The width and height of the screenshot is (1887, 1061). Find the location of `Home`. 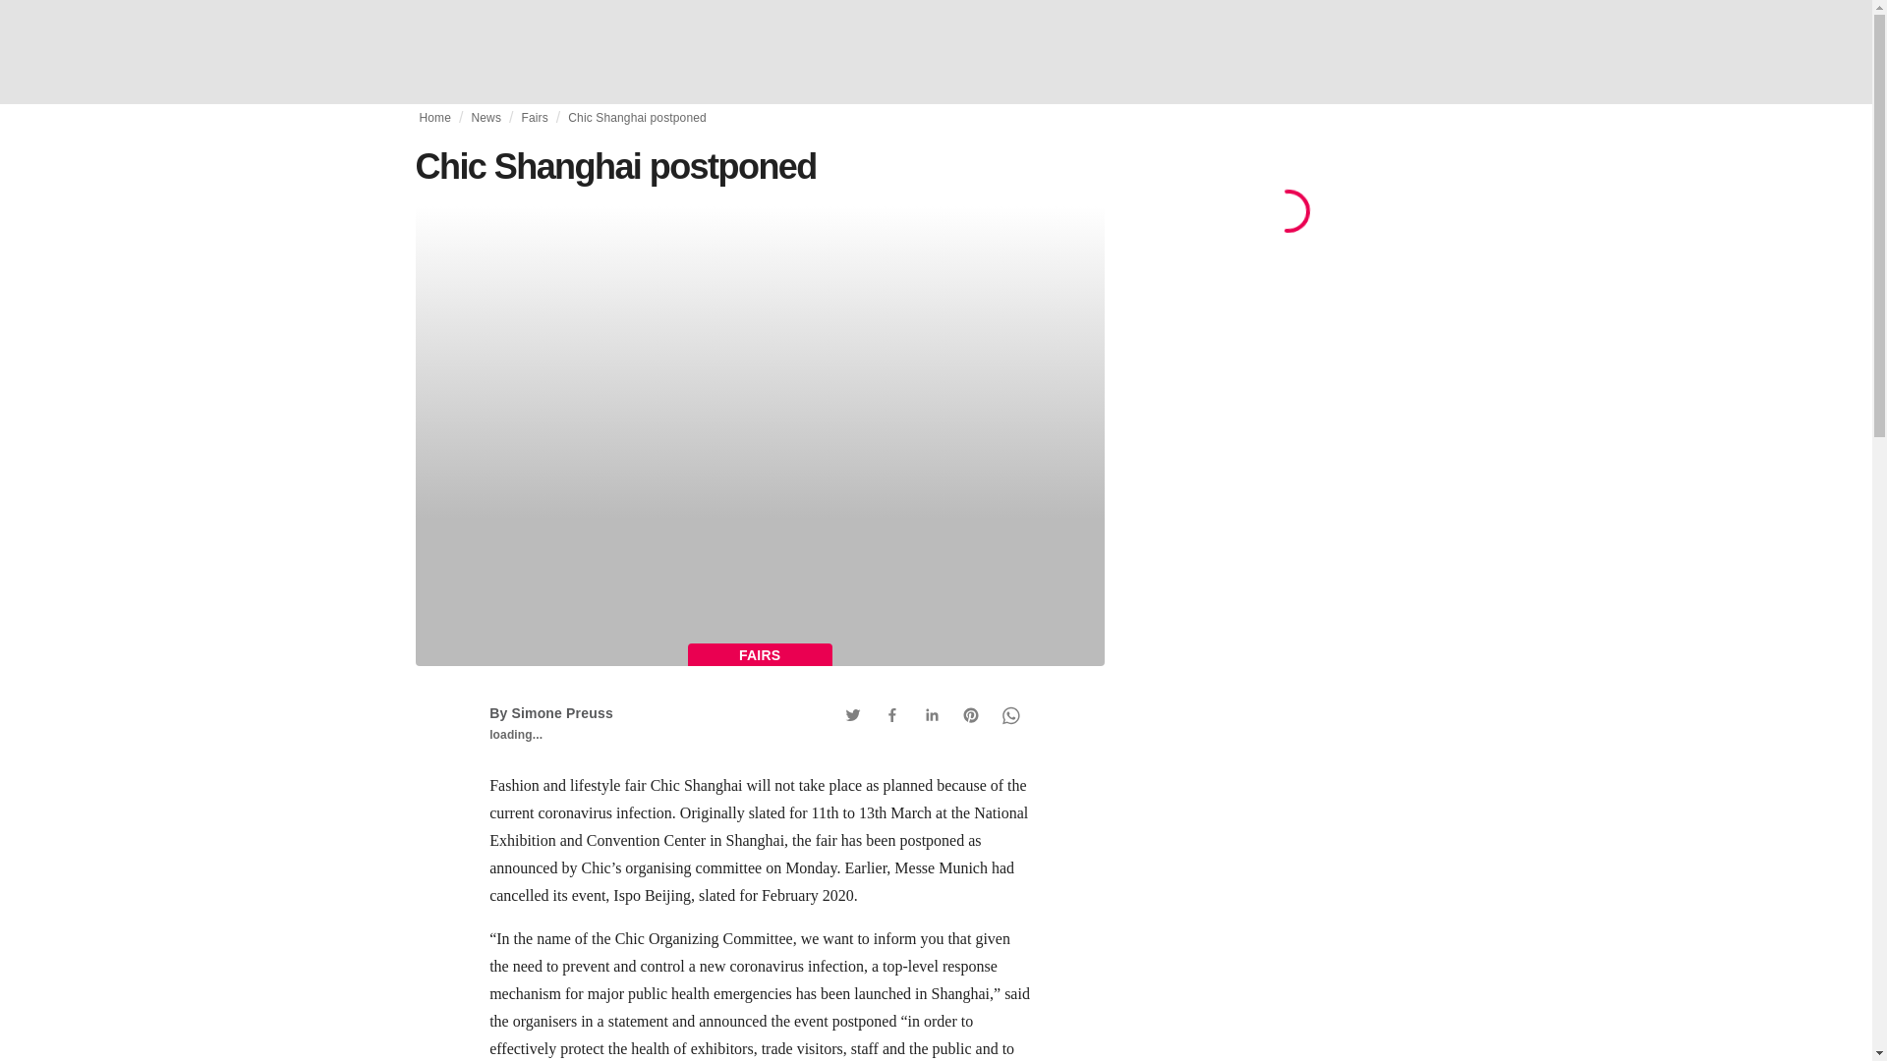

Home is located at coordinates (434, 118).